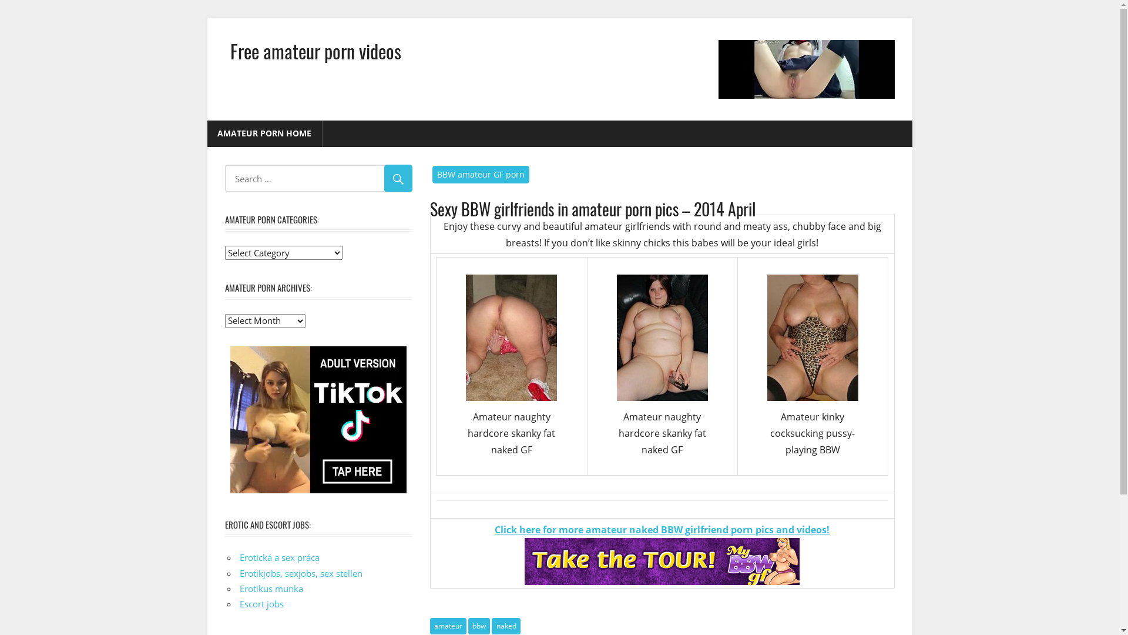 Image resolution: width=1128 pixels, height=635 pixels. I want to click on Skip to content, so click(207, 18).